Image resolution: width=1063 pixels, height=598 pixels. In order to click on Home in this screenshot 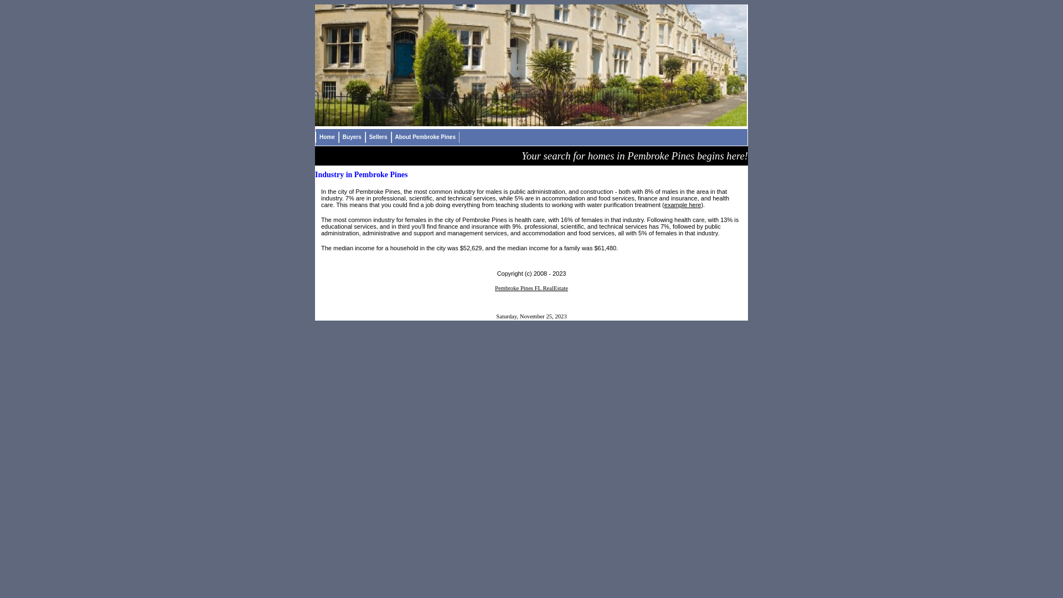, I will do `click(327, 137)`.